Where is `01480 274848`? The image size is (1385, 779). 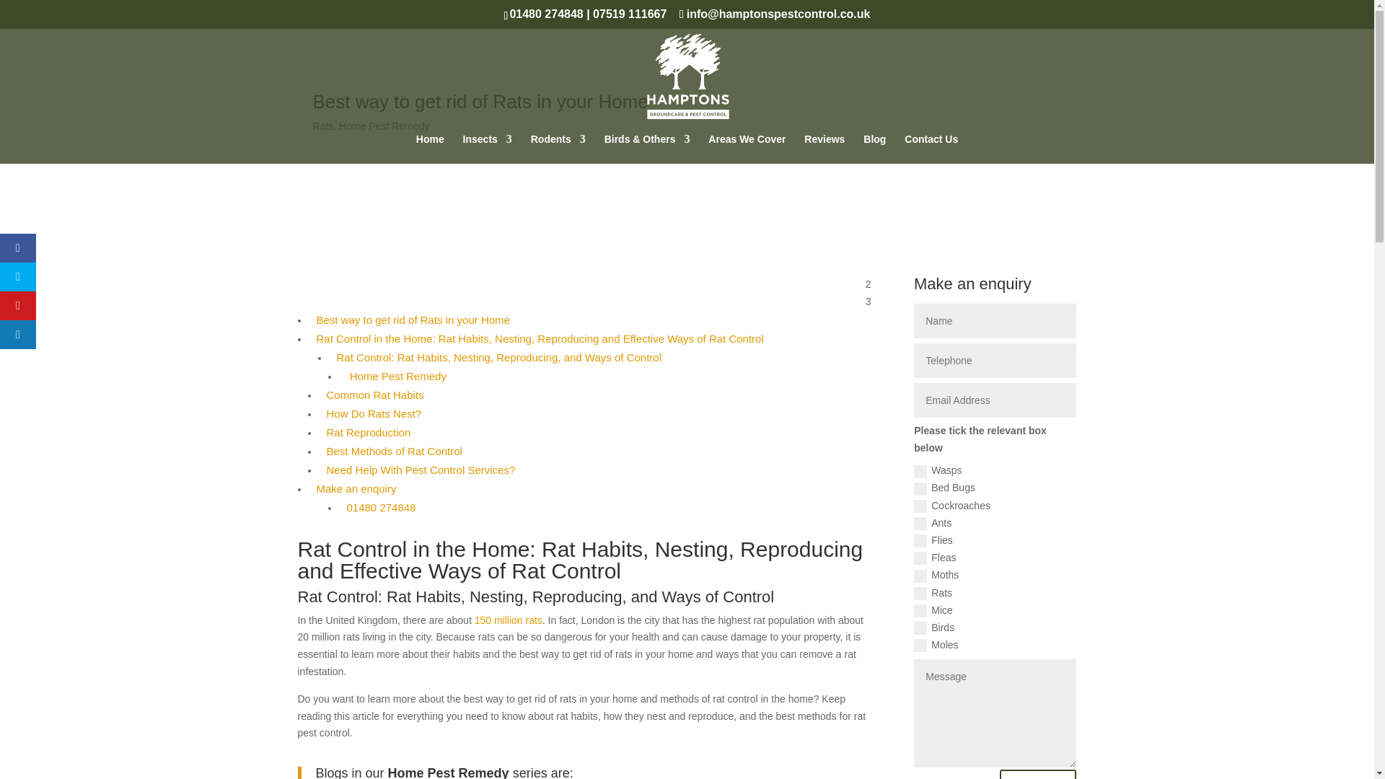
01480 274848 is located at coordinates (381, 508).